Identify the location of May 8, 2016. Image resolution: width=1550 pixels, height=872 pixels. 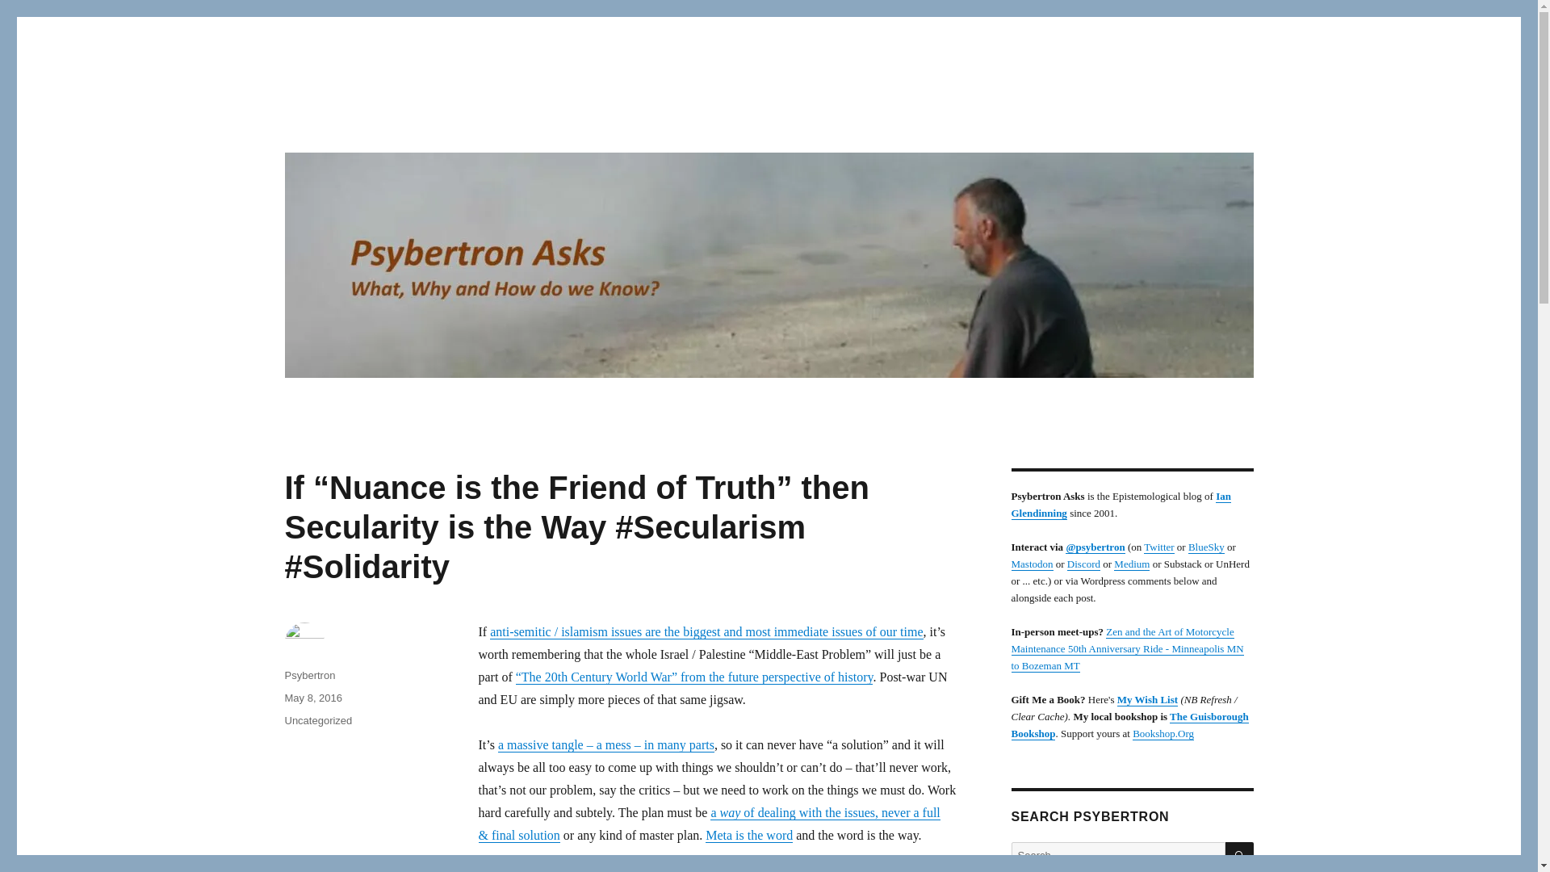
(313, 698).